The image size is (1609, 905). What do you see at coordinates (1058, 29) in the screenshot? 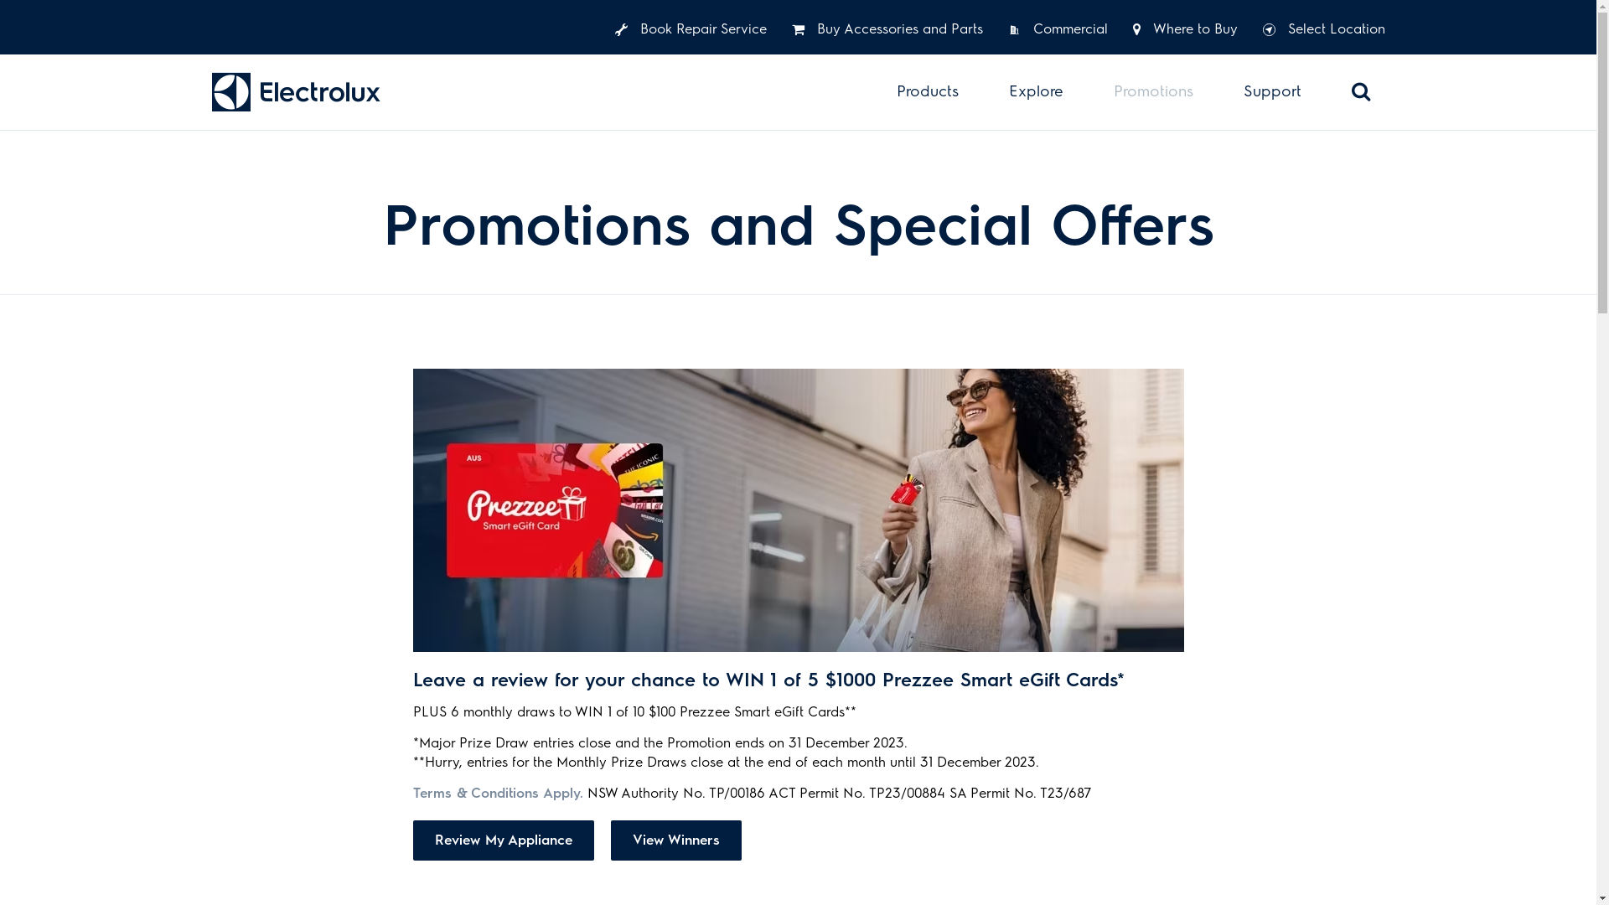
I see `Commercial` at bounding box center [1058, 29].